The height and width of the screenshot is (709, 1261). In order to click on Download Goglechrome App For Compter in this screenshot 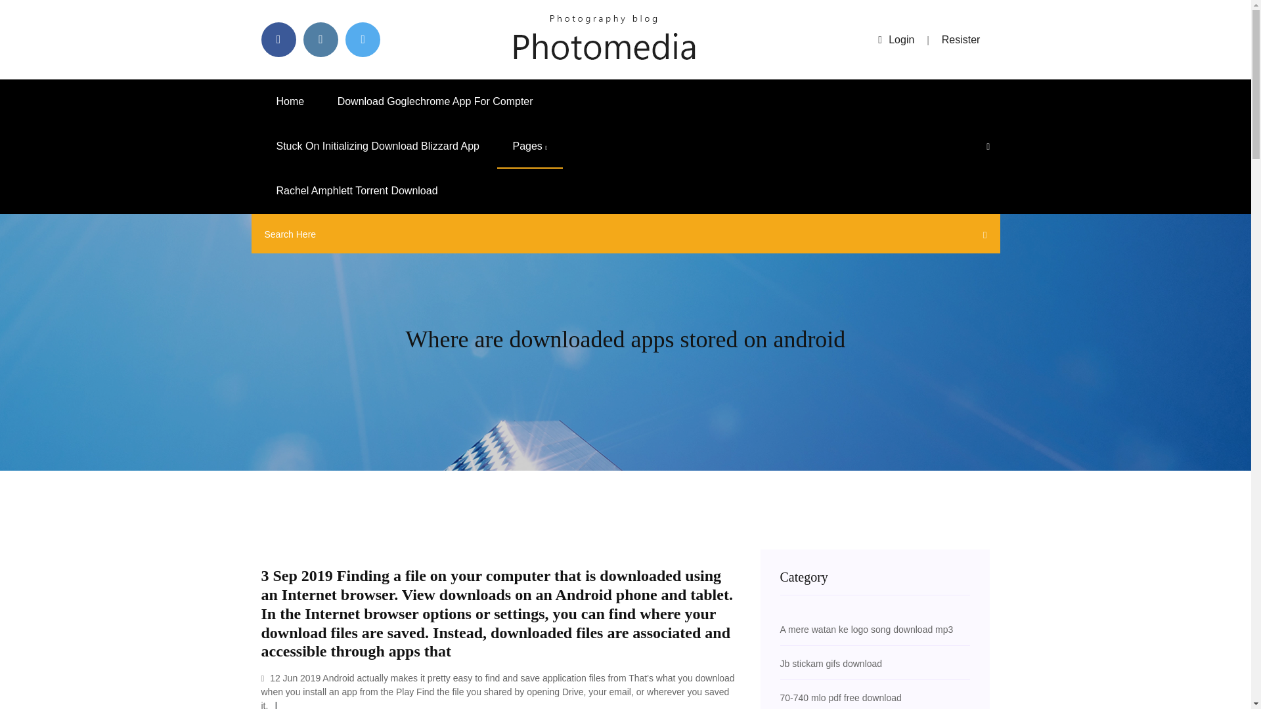, I will do `click(435, 101)`.